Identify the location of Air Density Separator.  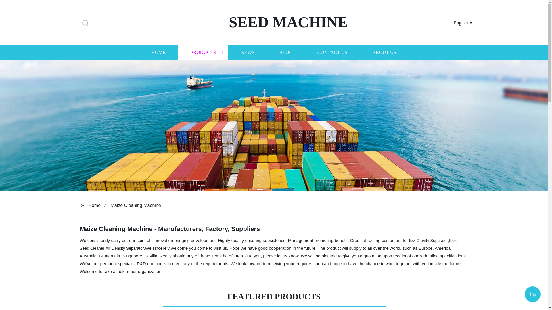
(124, 248).